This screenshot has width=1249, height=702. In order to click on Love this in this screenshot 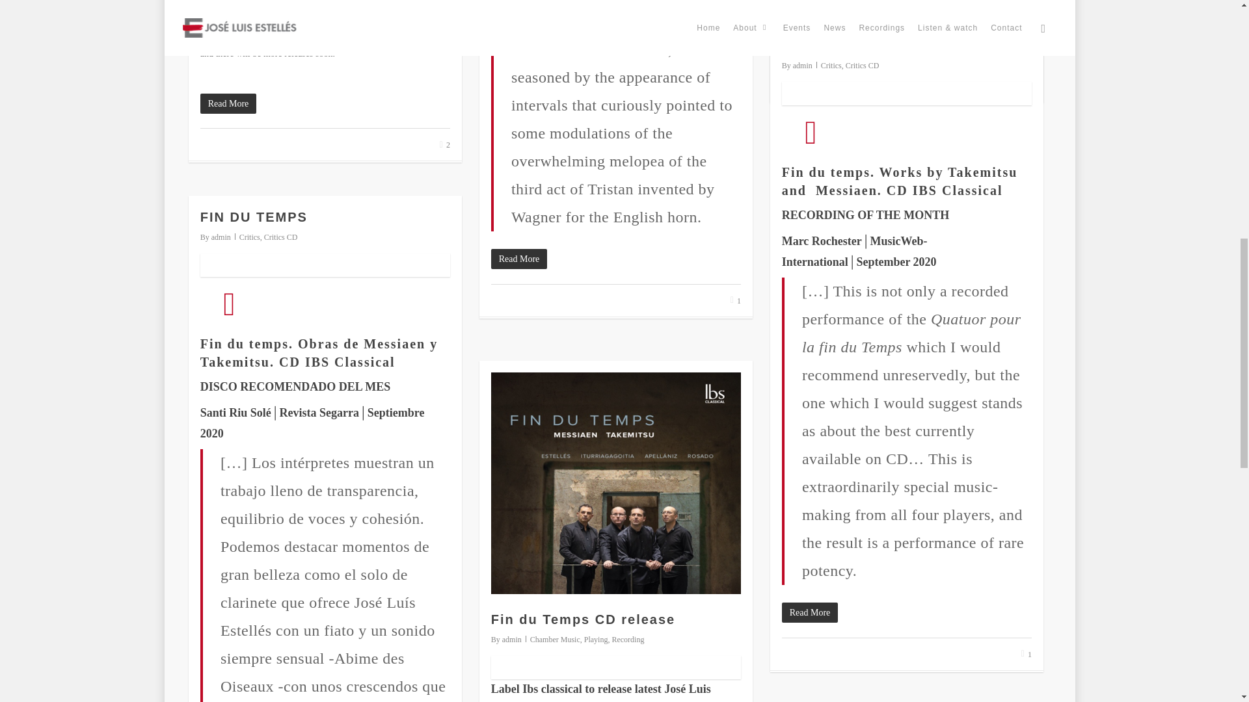, I will do `click(1027, 655)`.